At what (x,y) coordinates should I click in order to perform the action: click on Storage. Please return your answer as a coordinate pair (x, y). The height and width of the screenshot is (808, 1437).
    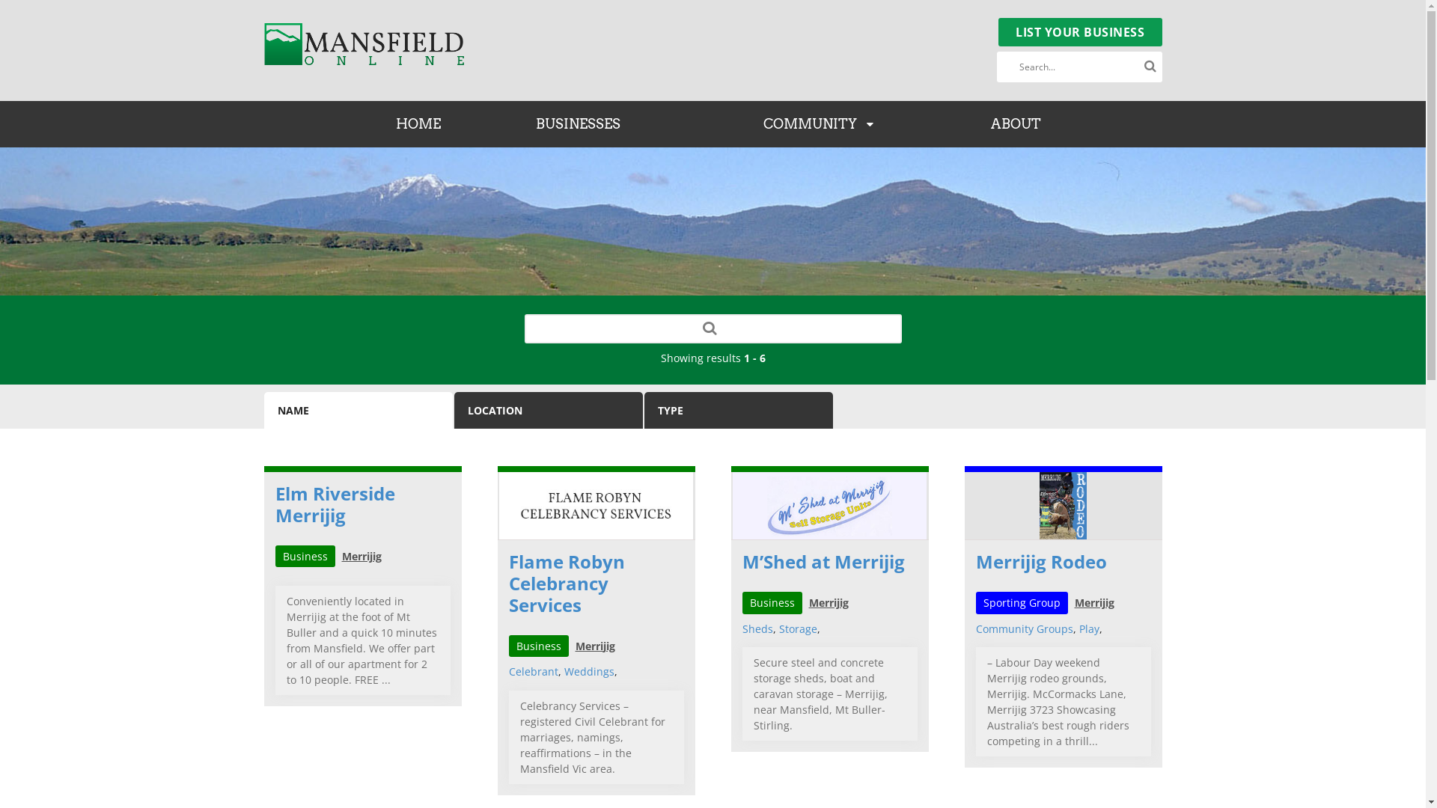
    Looking at the image, I should click on (798, 628).